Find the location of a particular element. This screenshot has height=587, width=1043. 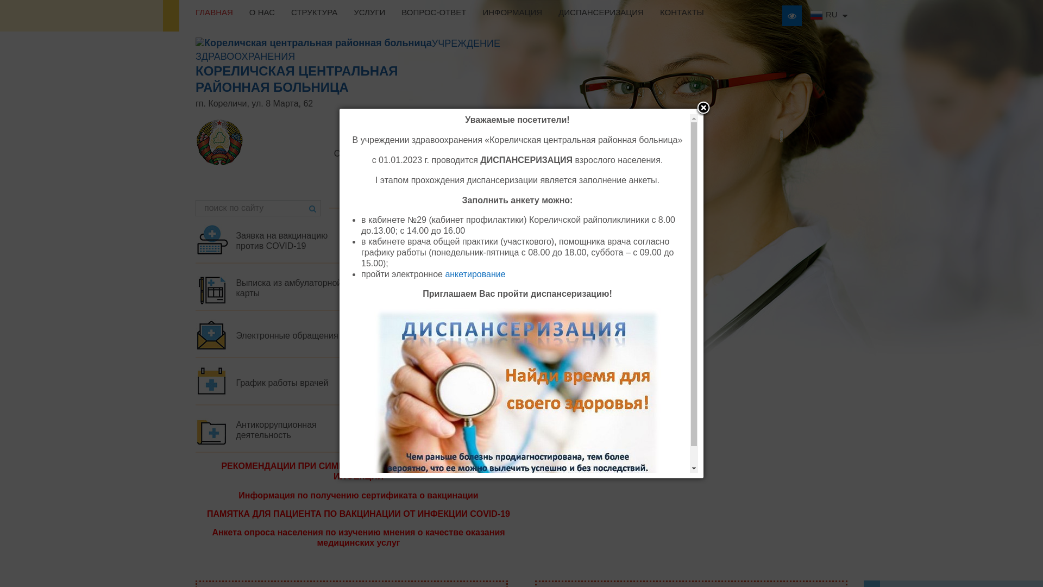

Vk Icon is located at coordinates (438, 180).